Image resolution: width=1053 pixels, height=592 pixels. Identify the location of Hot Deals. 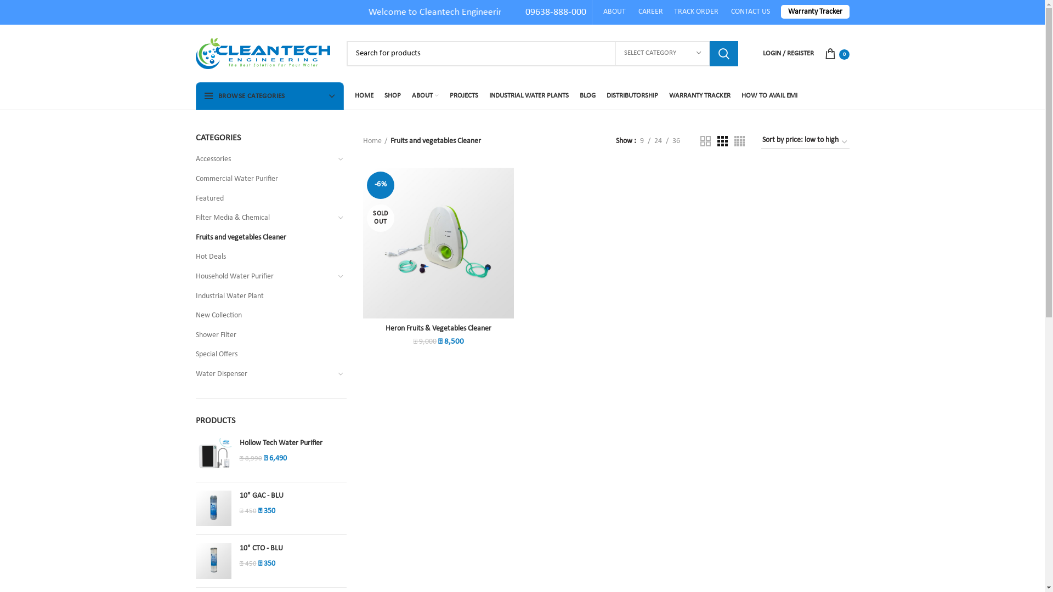
(264, 257).